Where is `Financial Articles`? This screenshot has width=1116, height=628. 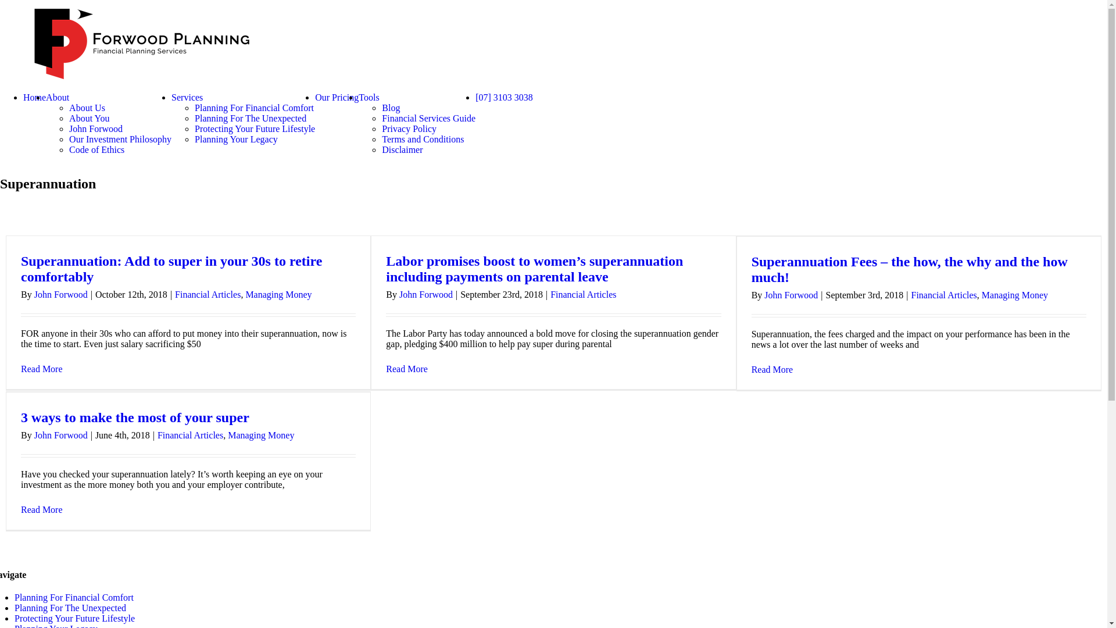 Financial Articles is located at coordinates (191, 435).